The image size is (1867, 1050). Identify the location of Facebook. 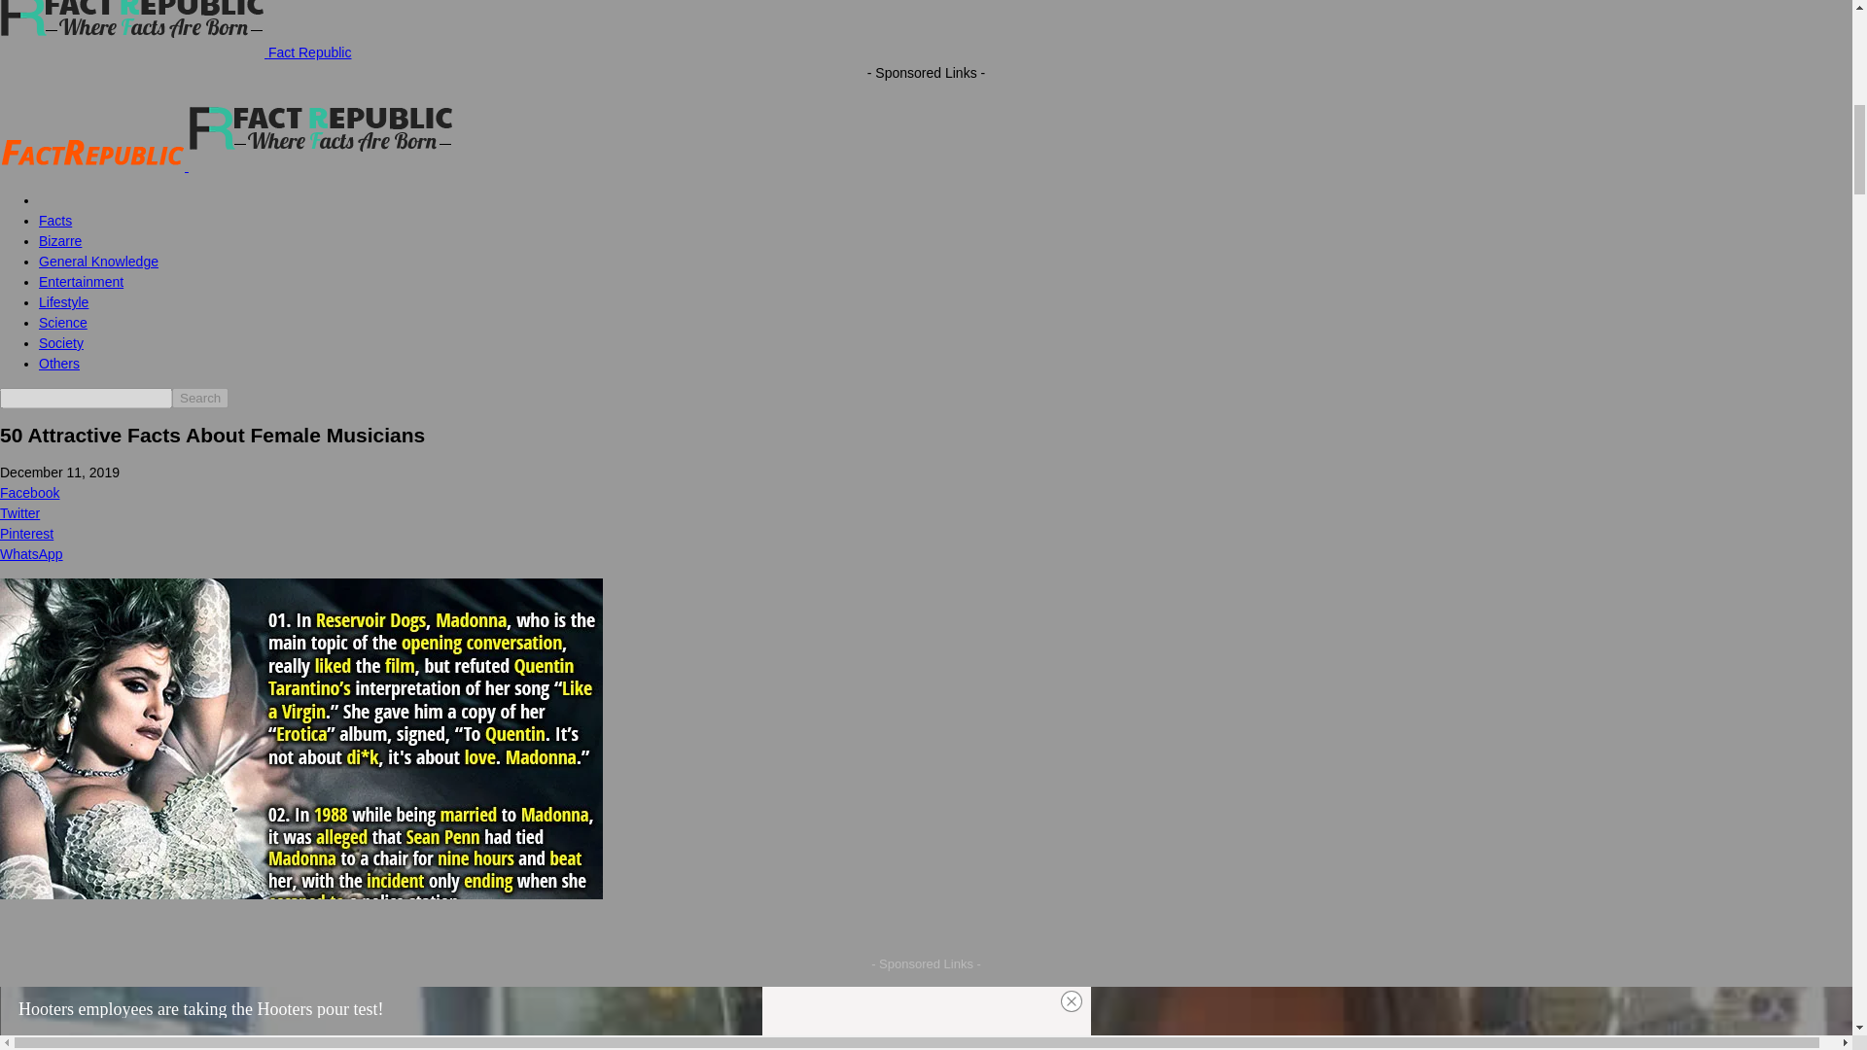
(926, 493).